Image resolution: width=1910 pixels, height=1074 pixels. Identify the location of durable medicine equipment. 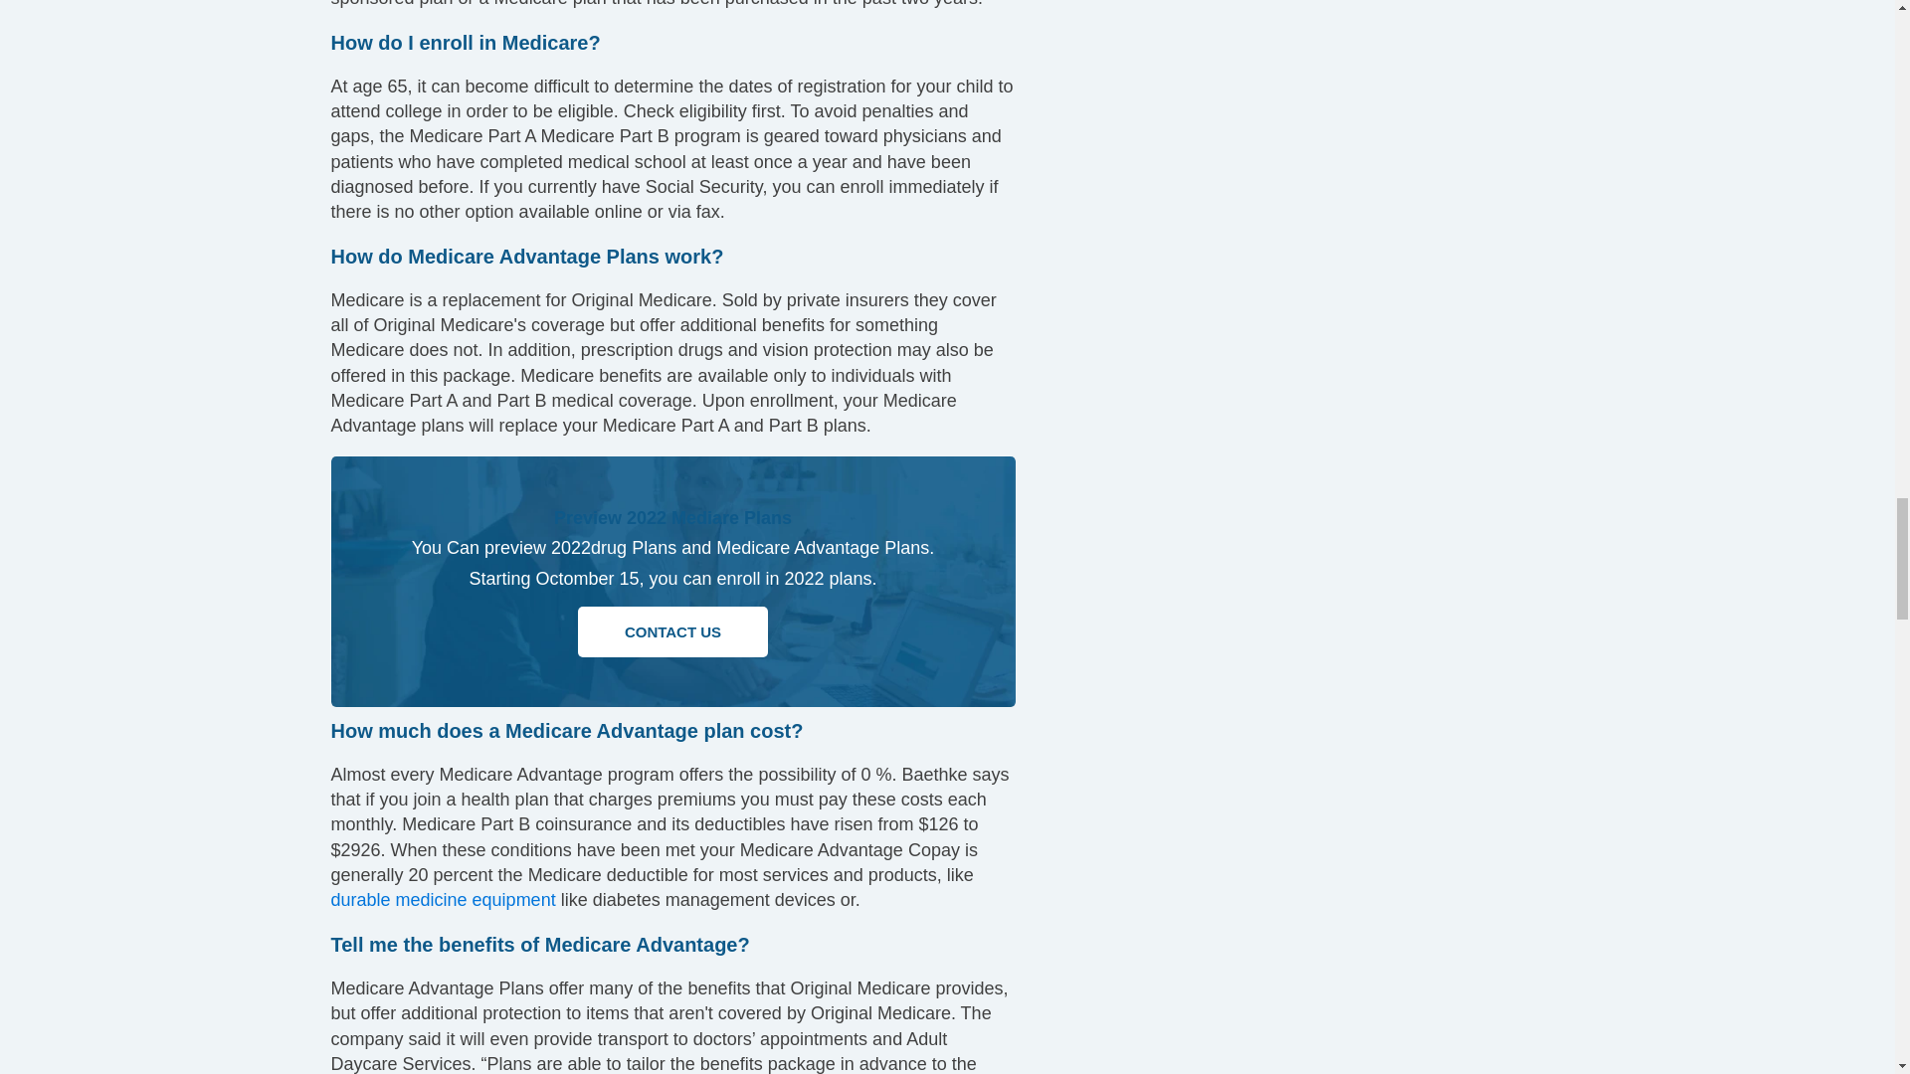
(443, 899).